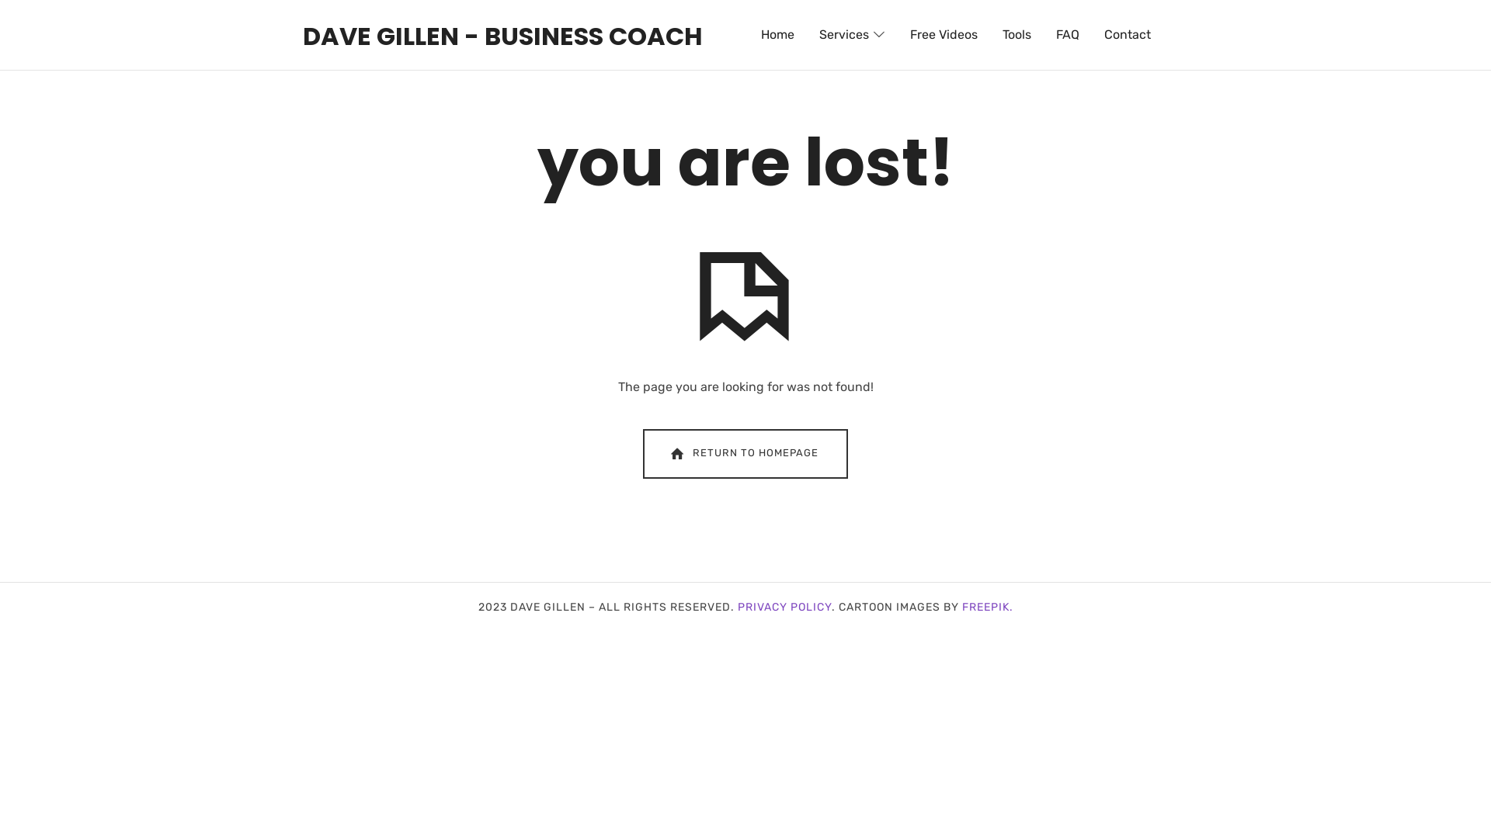 This screenshot has width=1491, height=838. I want to click on Tools, so click(1017, 35).